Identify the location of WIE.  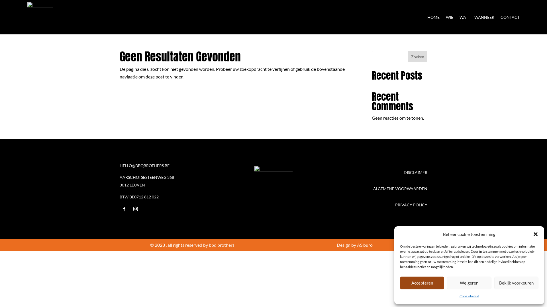
(450, 17).